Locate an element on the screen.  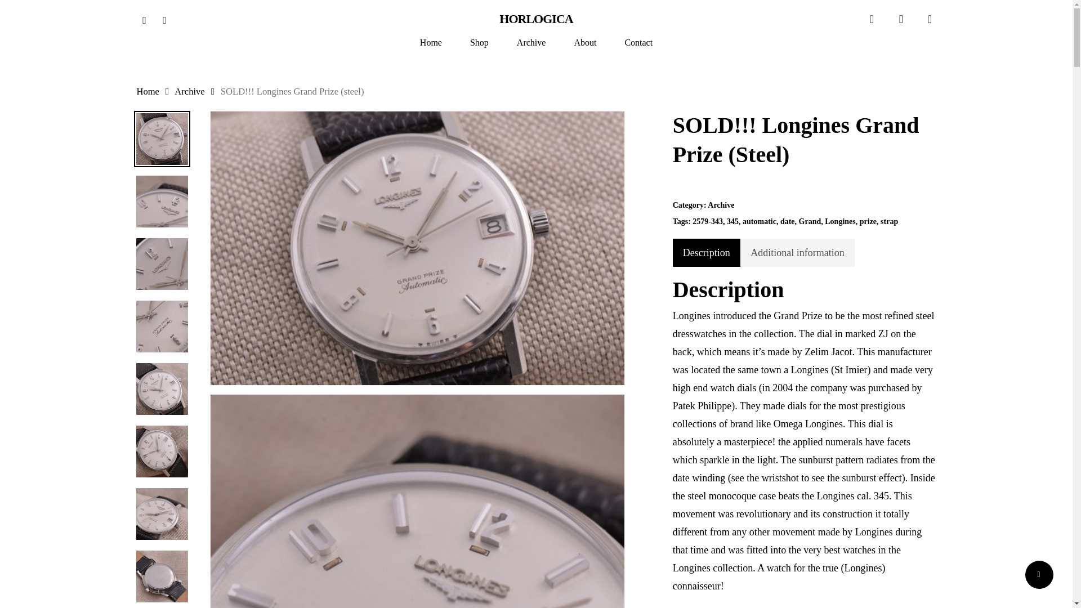
Instagram is located at coordinates (164, 19).